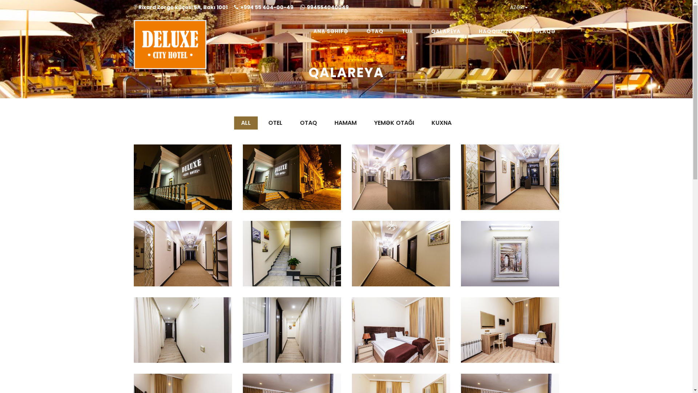  What do you see at coordinates (308, 123) in the screenshot?
I see `OTAQ` at bounding box center [308, 123].